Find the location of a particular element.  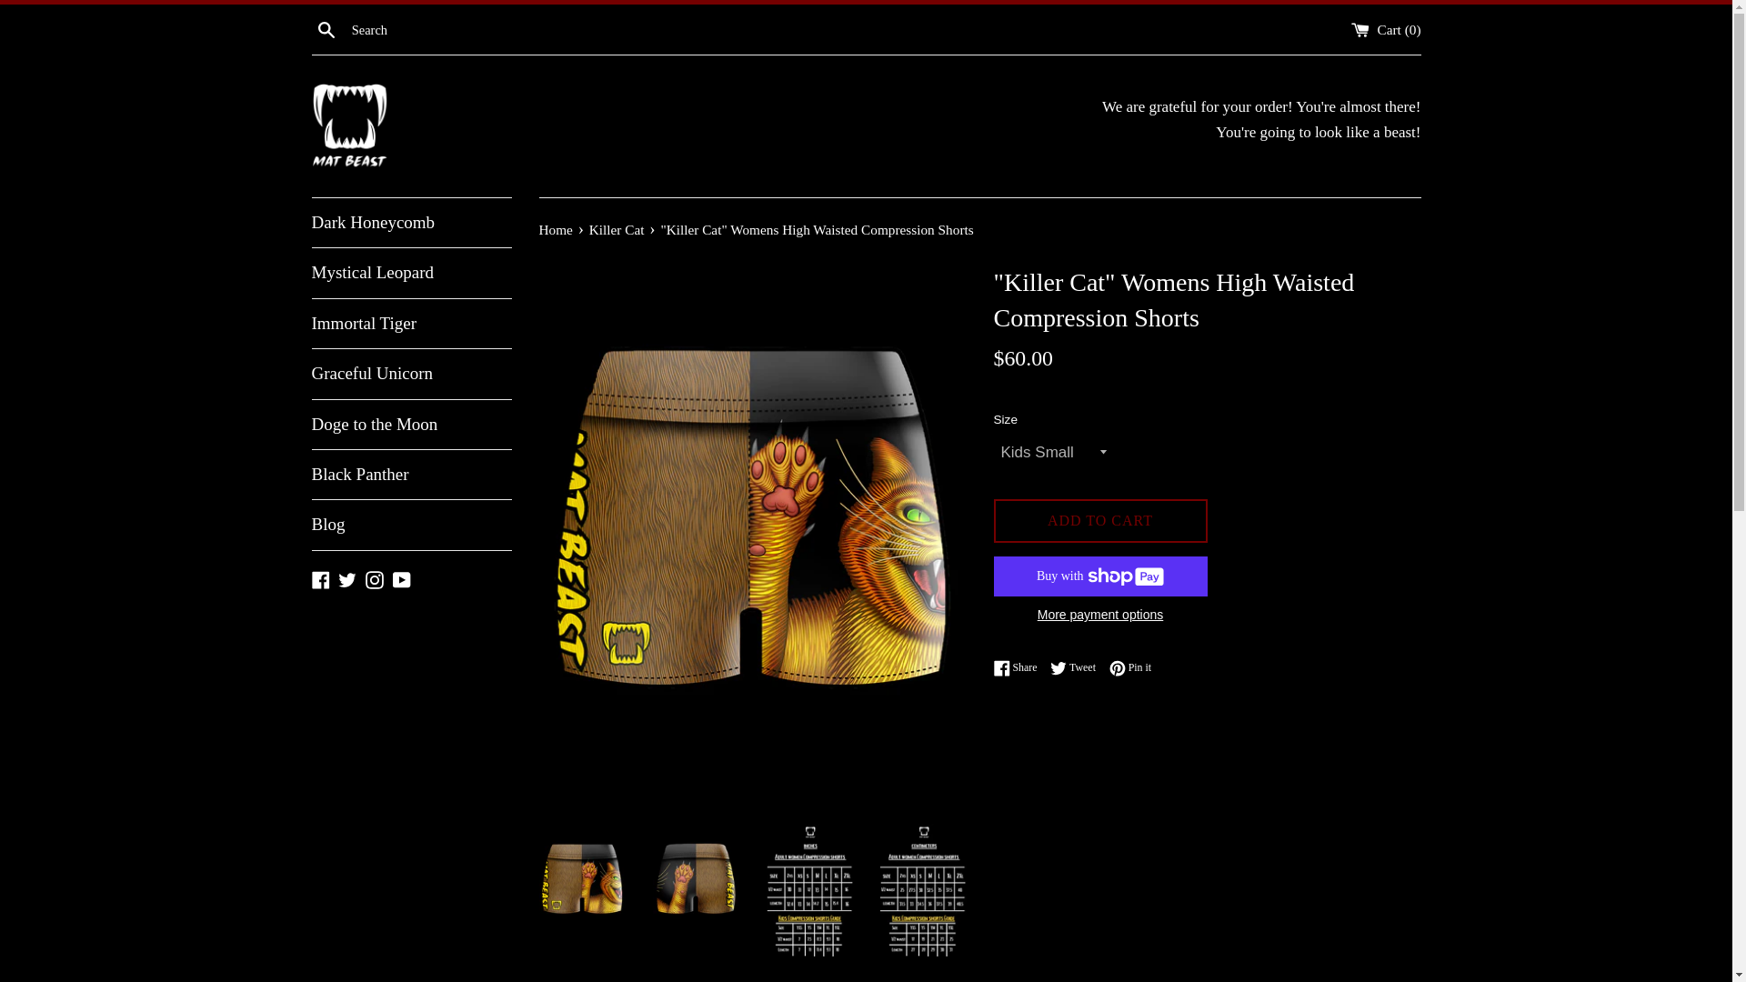

Mat Beast Fight Wear on Twitter is located at coordinates (375, 578).